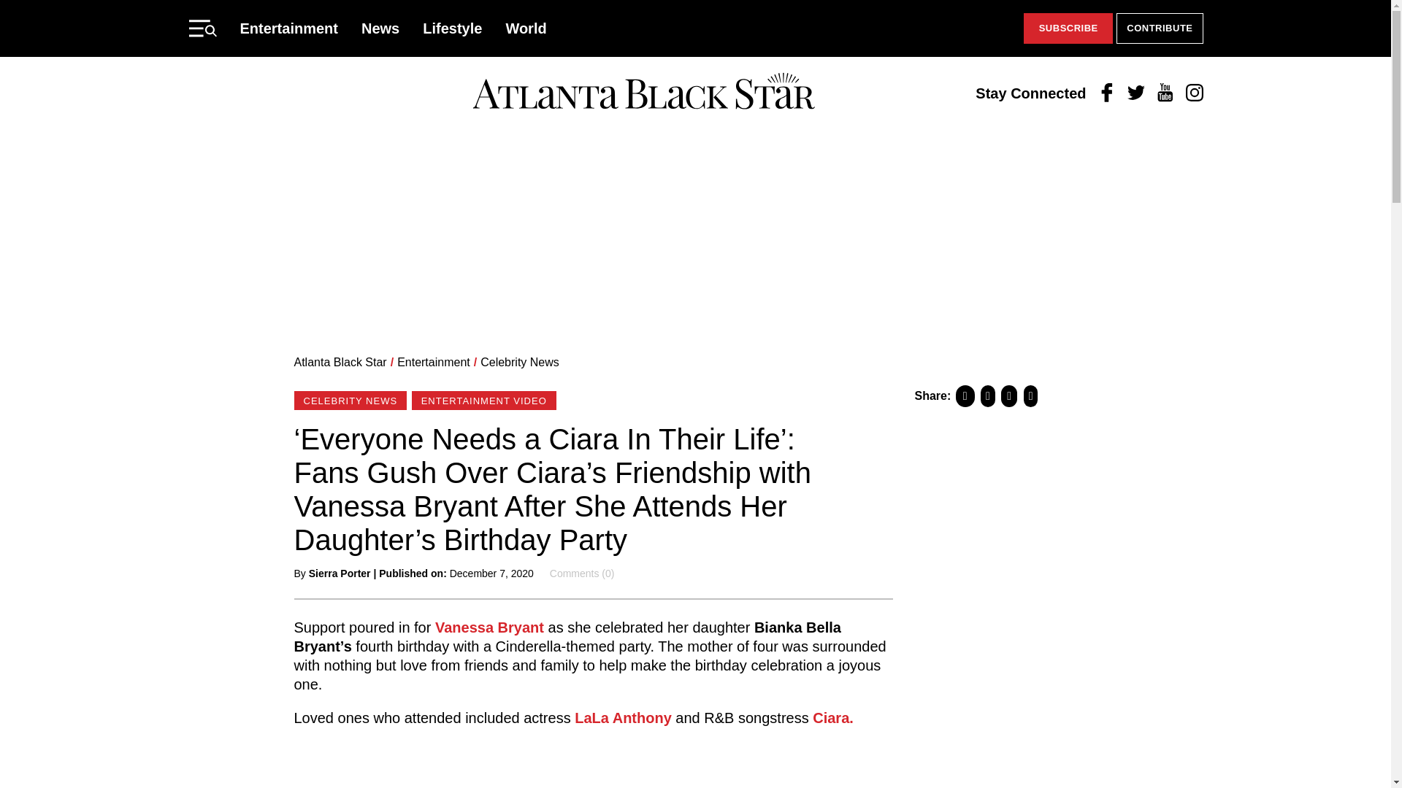 This screenshot has width=1402, height=788. Describe the element at coordinates (340, 362) in the screenshot. I see `Atlanta Black Star` at that location.